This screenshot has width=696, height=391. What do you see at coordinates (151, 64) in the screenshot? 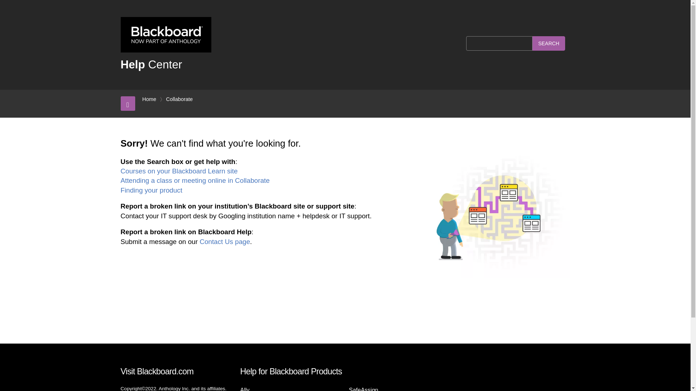
I see `Help Center` at bounding box center [151, 64].